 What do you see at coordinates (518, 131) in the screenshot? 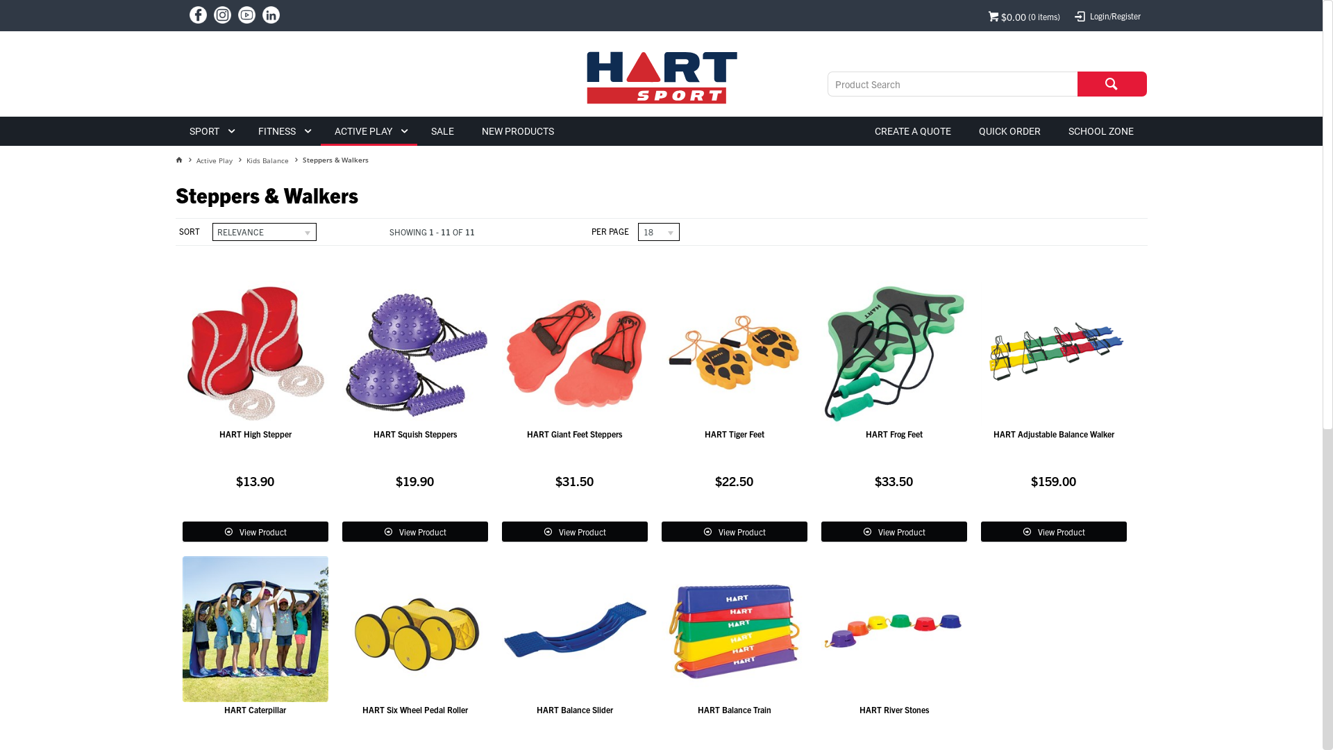
I see `NEW PRODUCTS` at bounding box center [518, 131].